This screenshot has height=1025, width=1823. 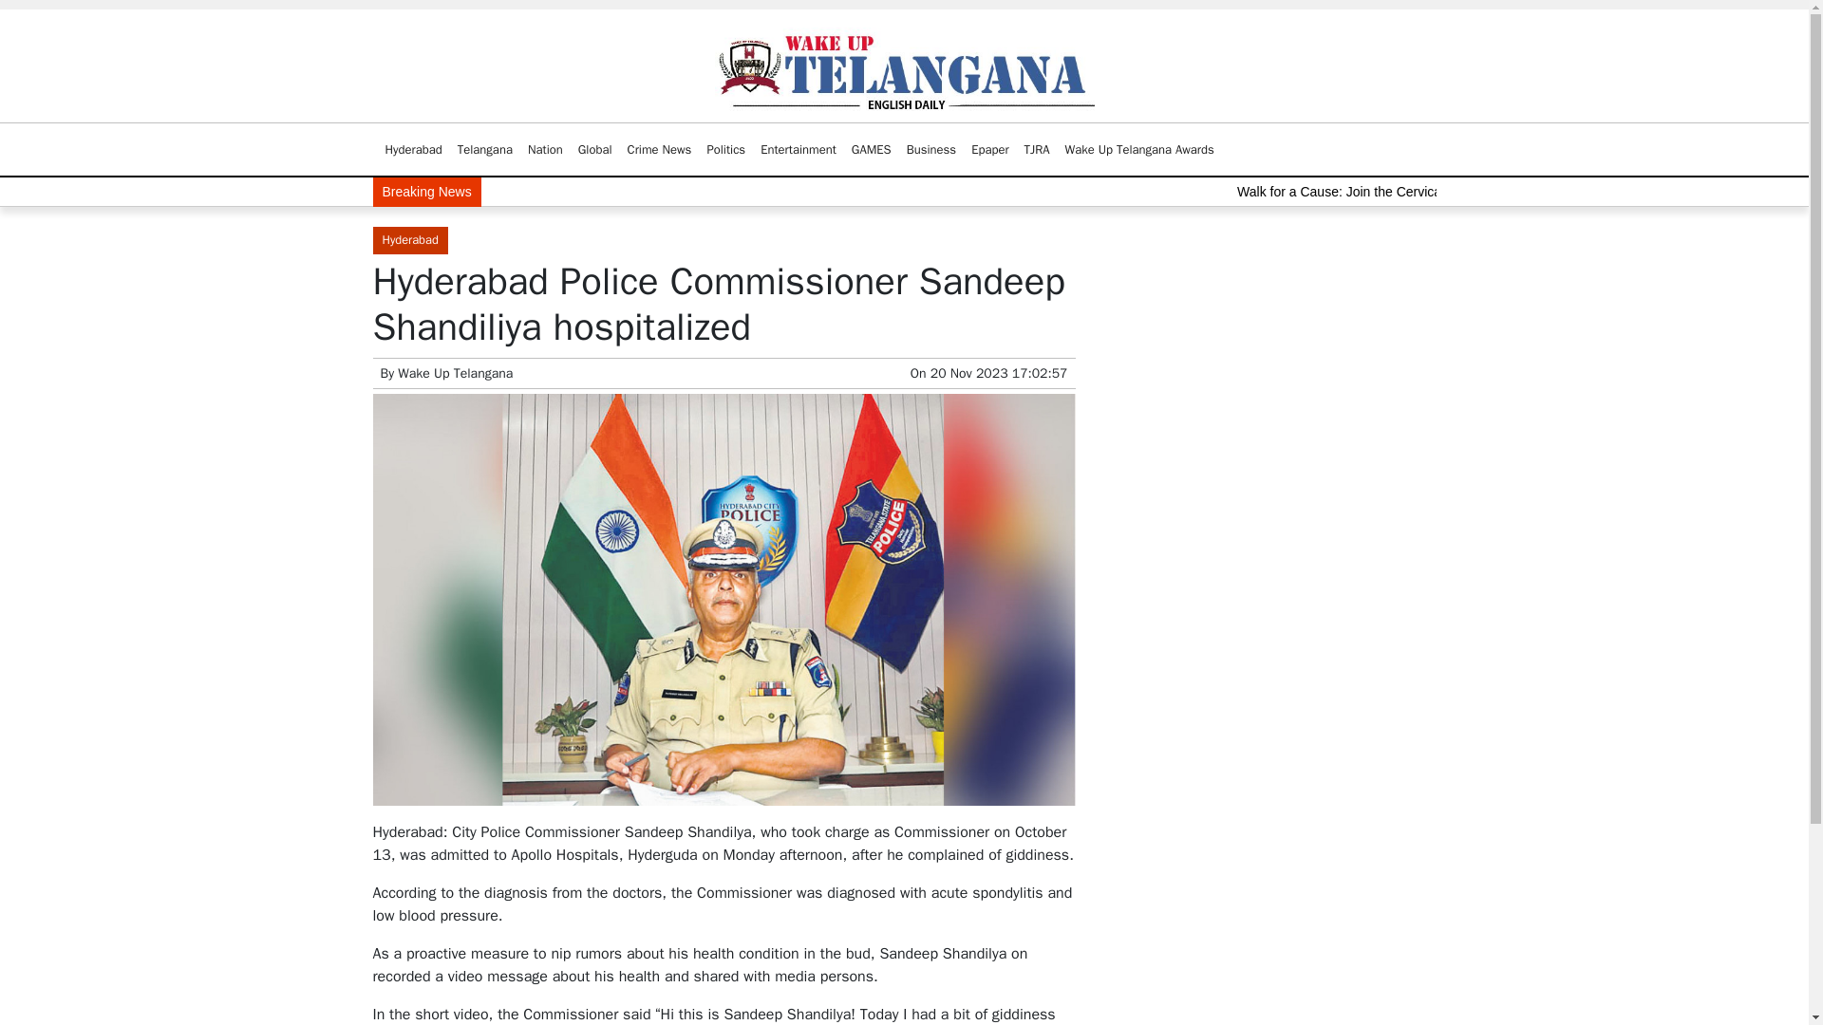 I want to click on Business, so click(x=930, y=150).